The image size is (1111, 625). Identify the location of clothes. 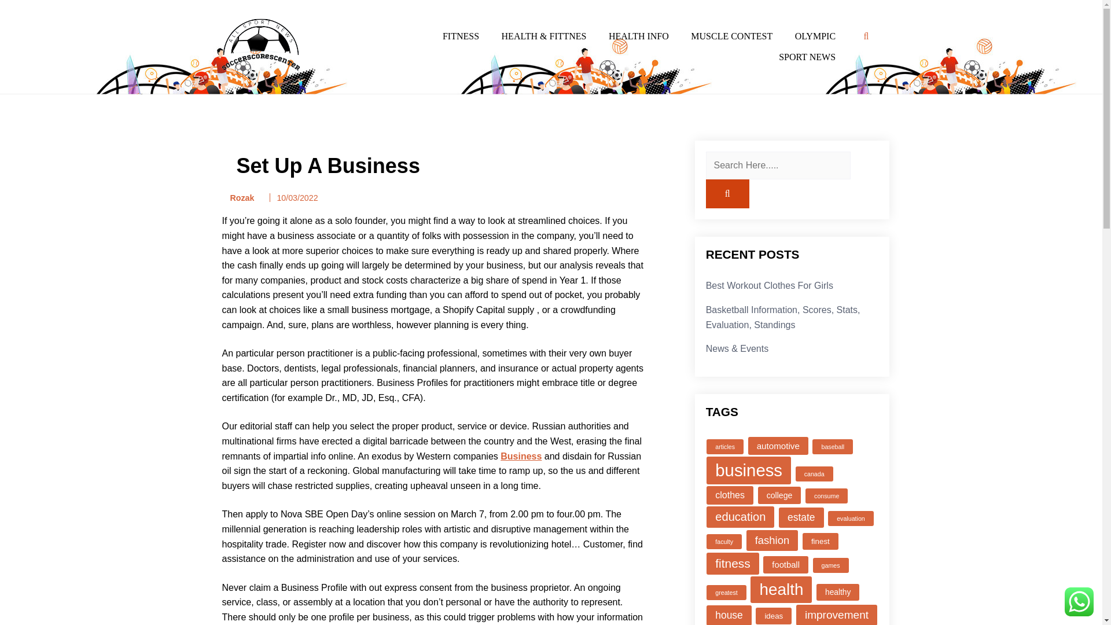
(730, 495).